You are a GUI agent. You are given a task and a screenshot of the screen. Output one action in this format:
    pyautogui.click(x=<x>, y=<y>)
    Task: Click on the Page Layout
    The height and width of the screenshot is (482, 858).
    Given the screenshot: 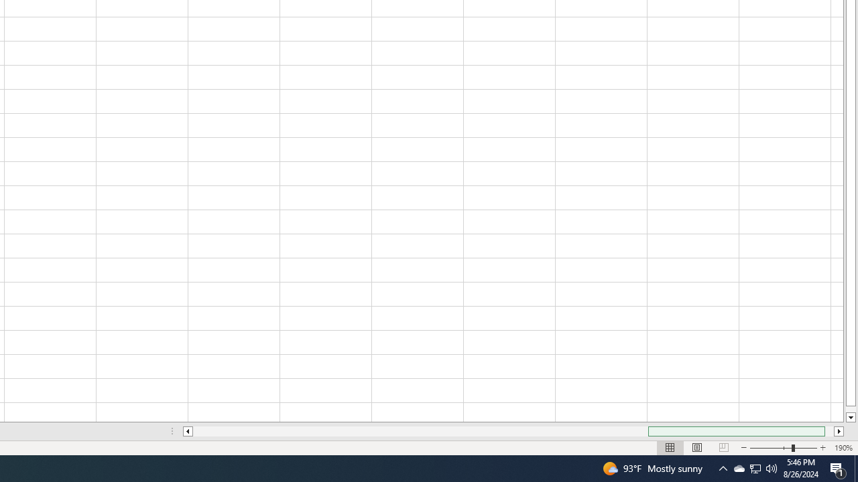 What is the action you would take?
    pyautogui.click(x=697, y=447)
    